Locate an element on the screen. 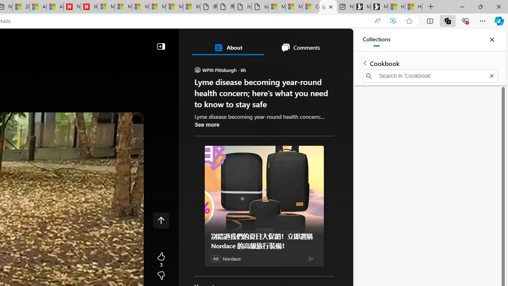  Reuters is located at coordinates (232, 222).